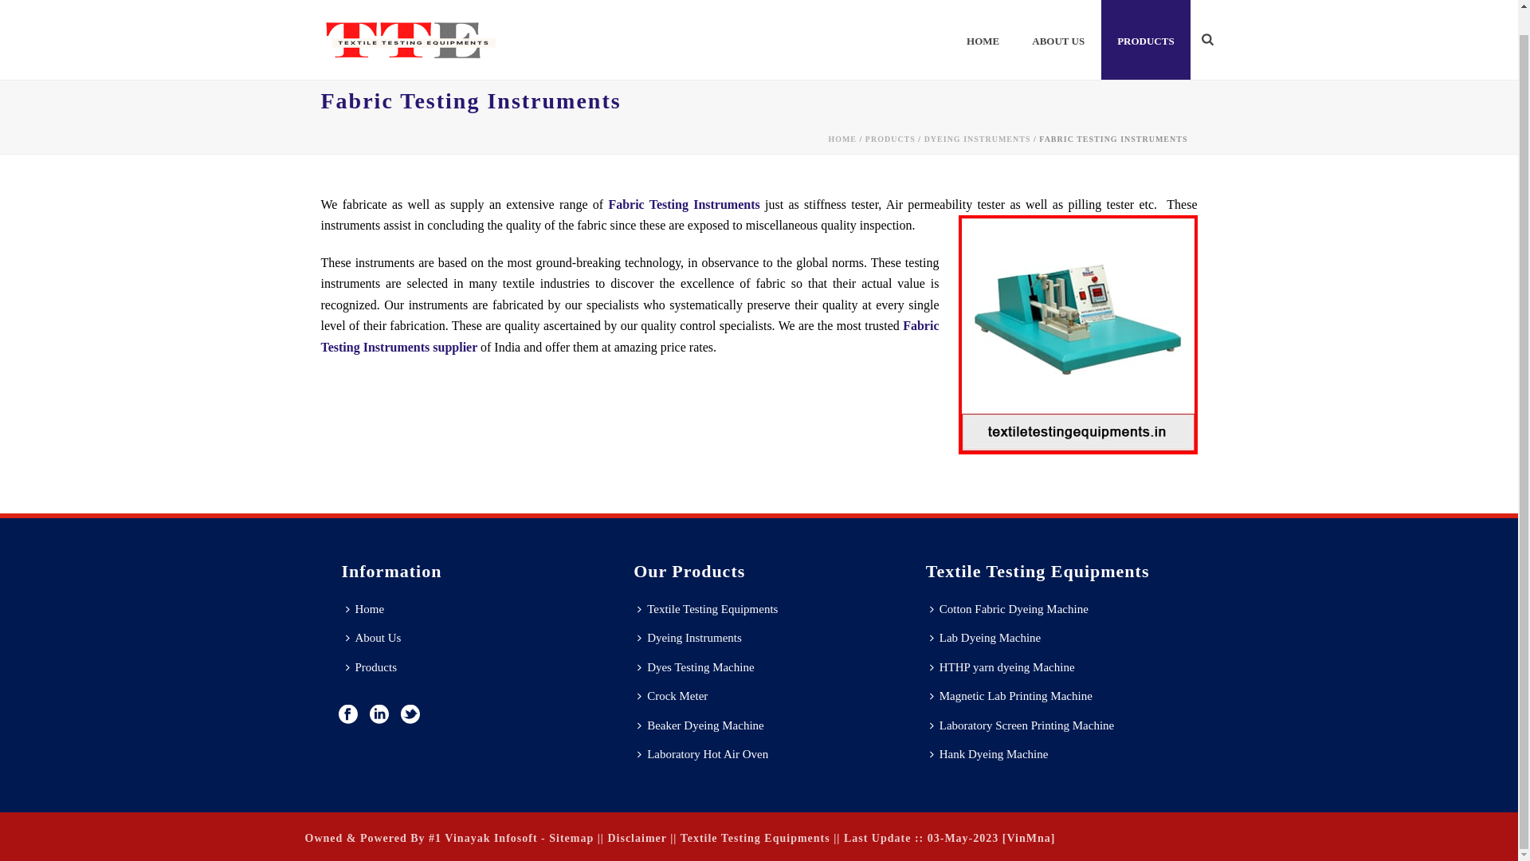 The image size is (1530, 861). What do you see at coordinates (983, 27) in the screenshot?
I see `HOME` at bounding box center [983, 27].